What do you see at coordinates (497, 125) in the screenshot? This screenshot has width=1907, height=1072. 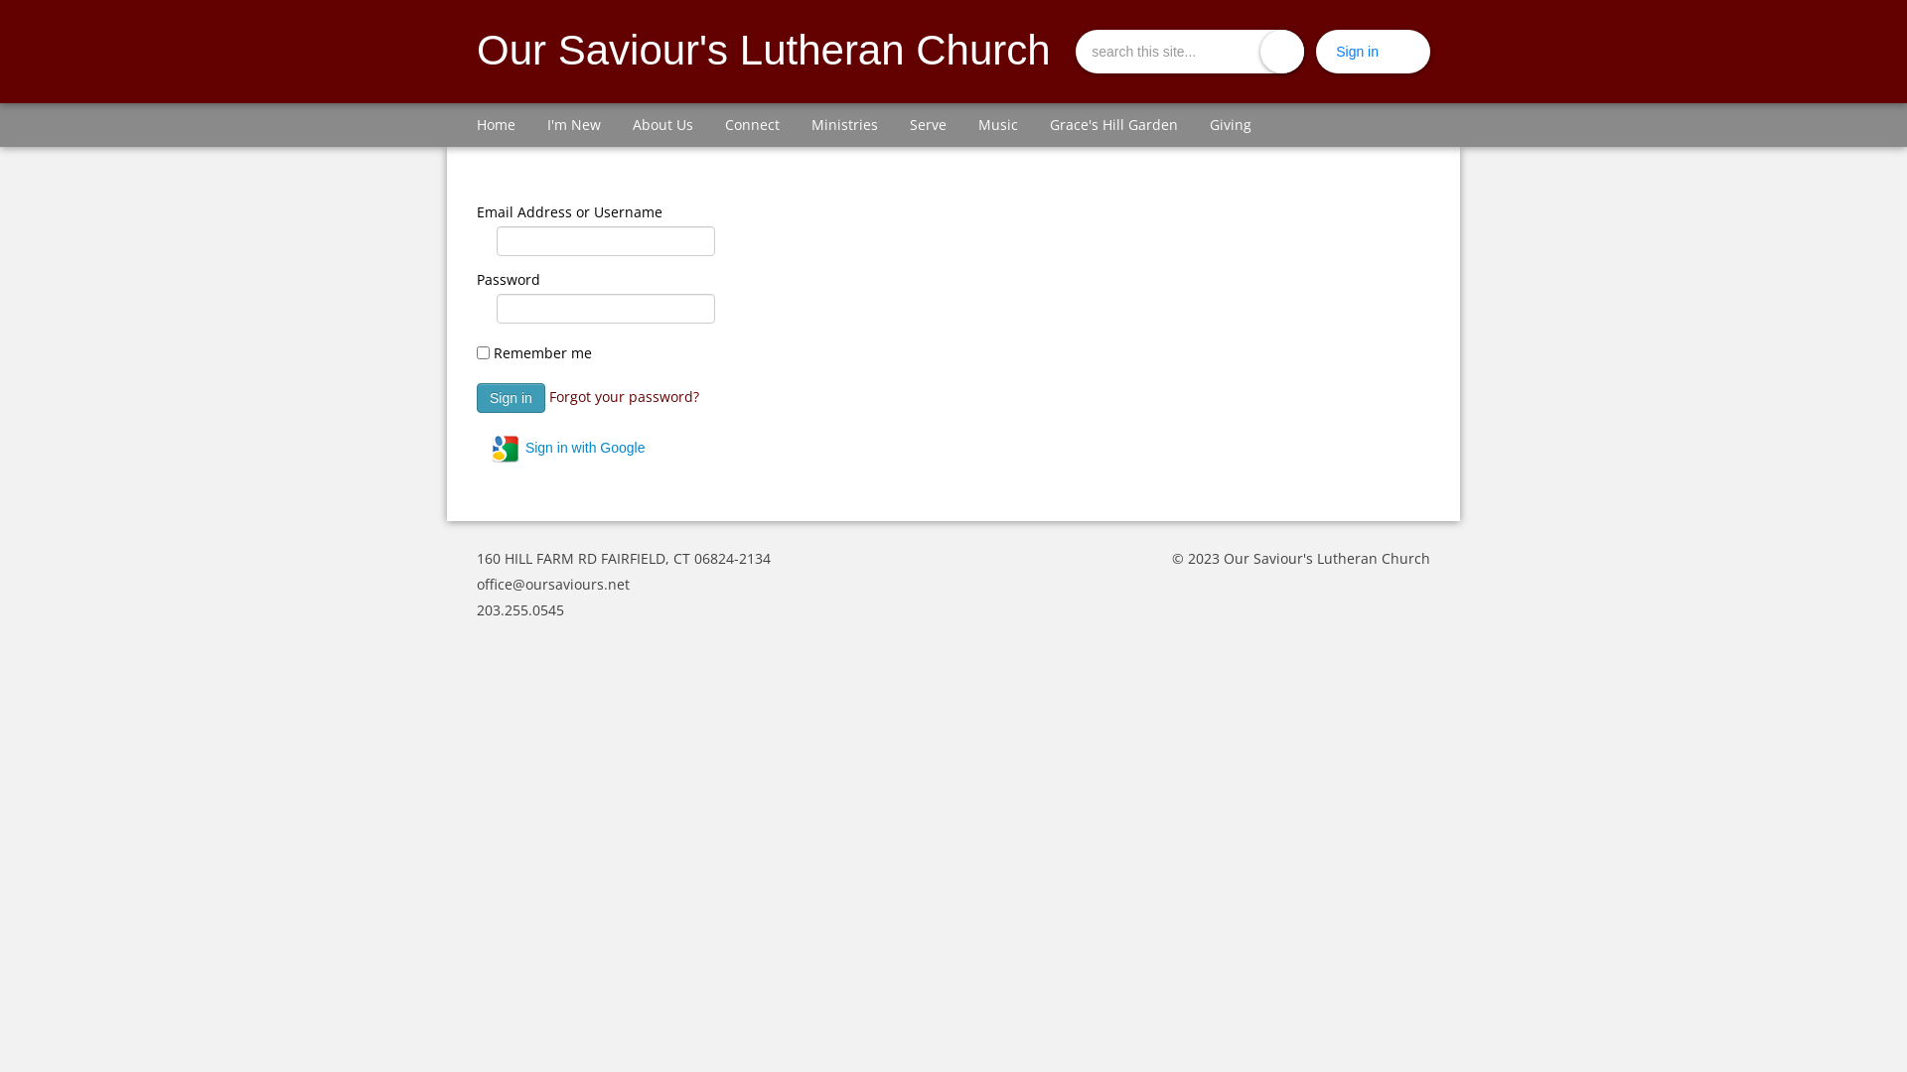 I see `Home` at bounding box center [497, 125].